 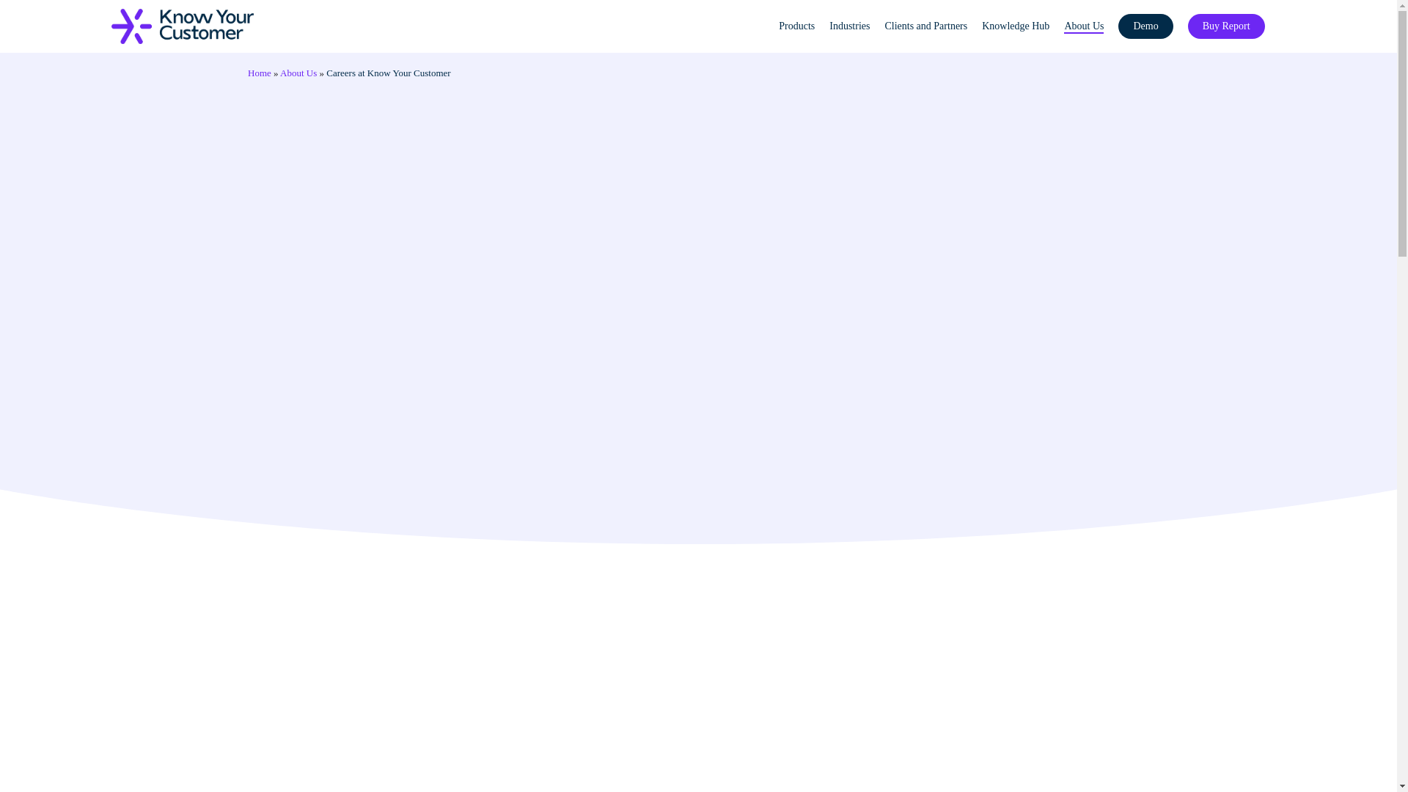 What do you see at coordinates (925, 26) in the screenshot?
I see `Clients and Partners` at bounding box center [925, 26].